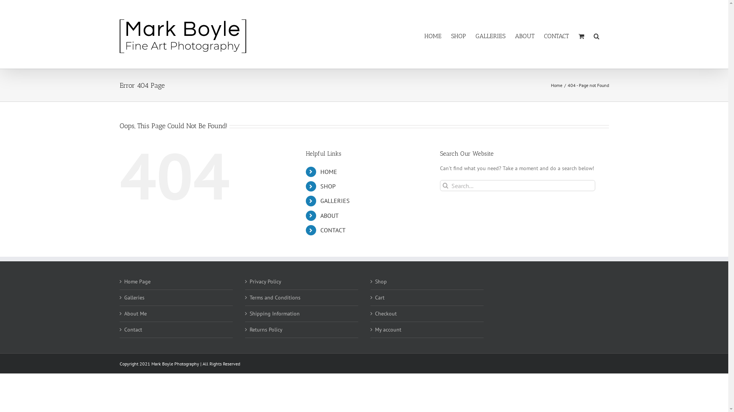 Image resolution: width=734 pixels, height=412 pixels. I want to click on CONTACT, so click(556, 36).